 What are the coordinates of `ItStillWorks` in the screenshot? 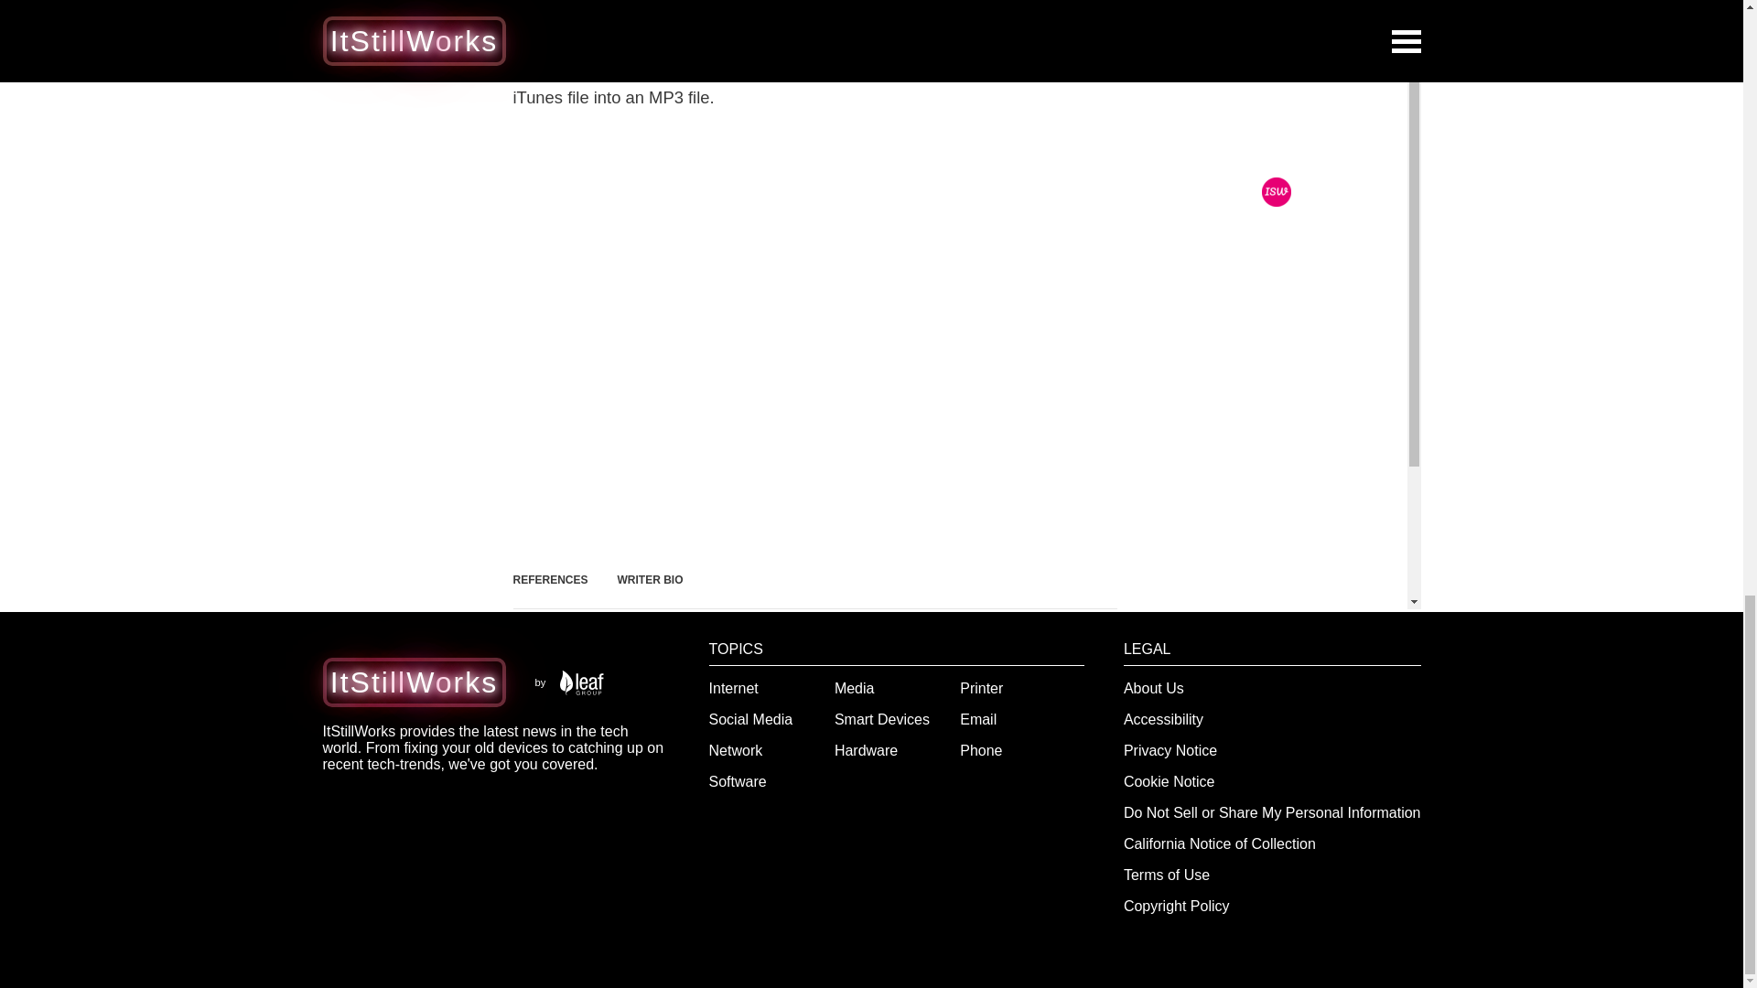 It's located at (414, 682).